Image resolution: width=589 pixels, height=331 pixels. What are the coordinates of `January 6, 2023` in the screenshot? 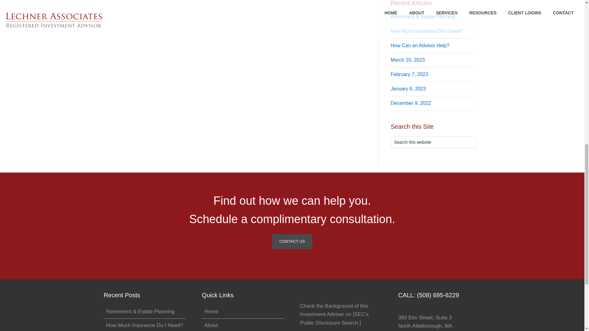 It's located at (408, 89).